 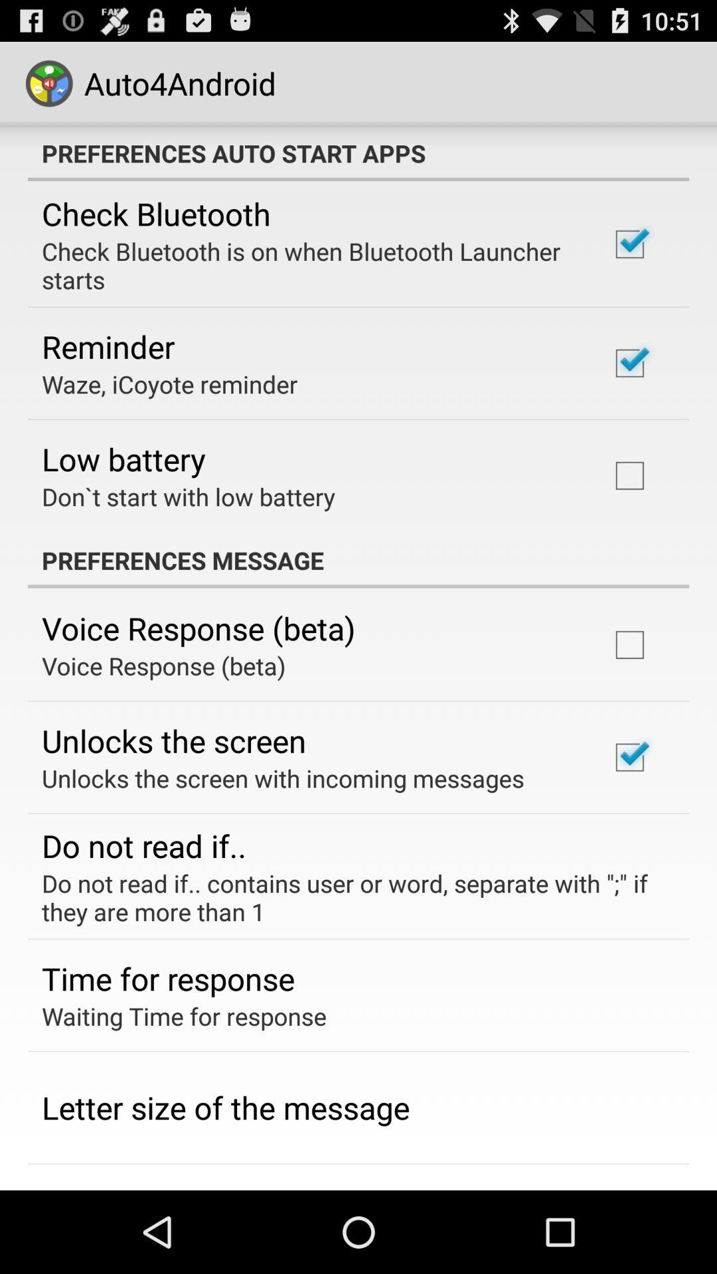 I want to click on swipe until preferences auto start item, so click(x=358, y=153).